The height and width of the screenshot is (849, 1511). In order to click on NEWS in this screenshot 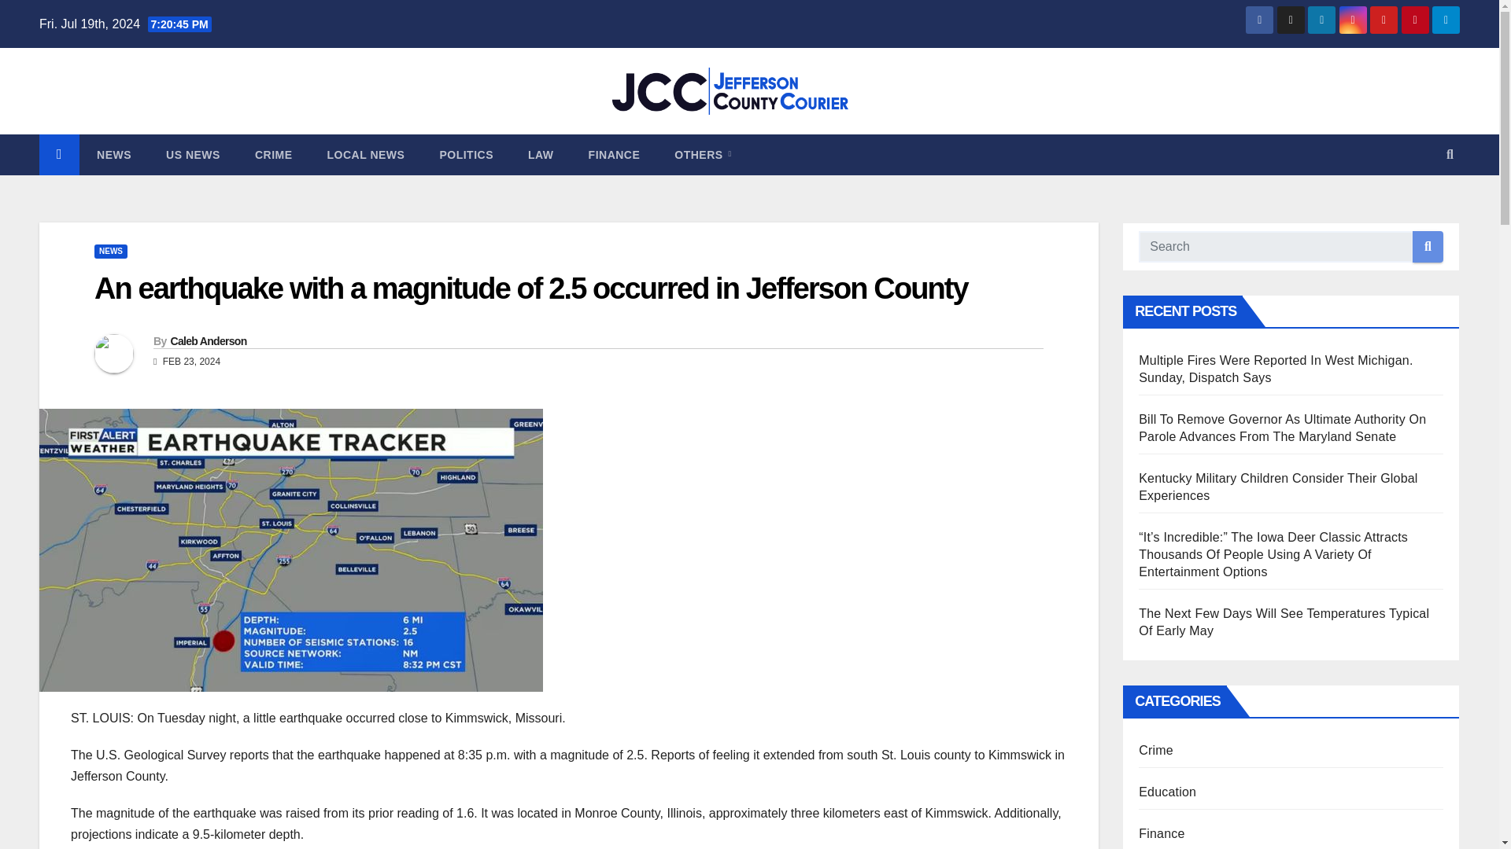, I will do `click(110, 252)`.